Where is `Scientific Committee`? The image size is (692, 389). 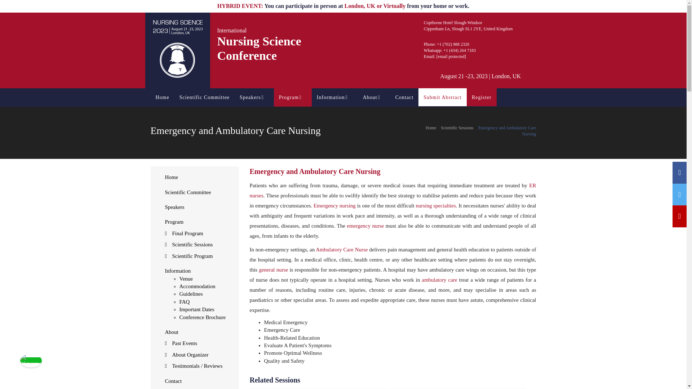 Scientific Committee is located at coordinates (188, 192).